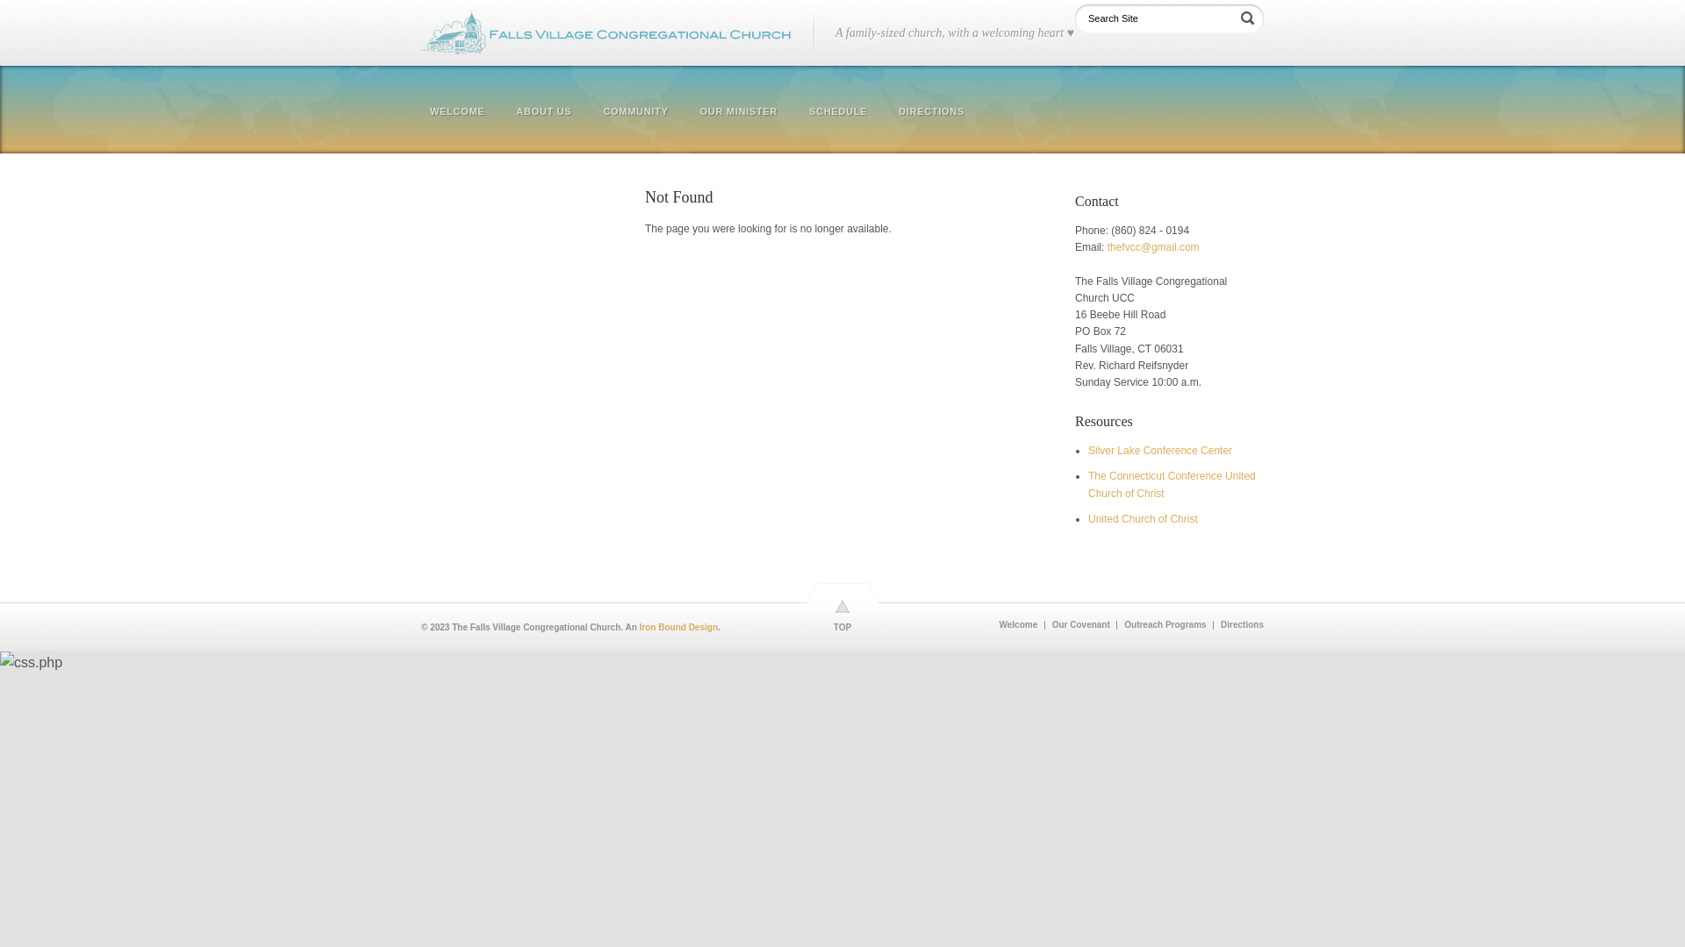  Describe the element at coordinates (1238, 625) in the screenshot. I see `Directions` at that location.